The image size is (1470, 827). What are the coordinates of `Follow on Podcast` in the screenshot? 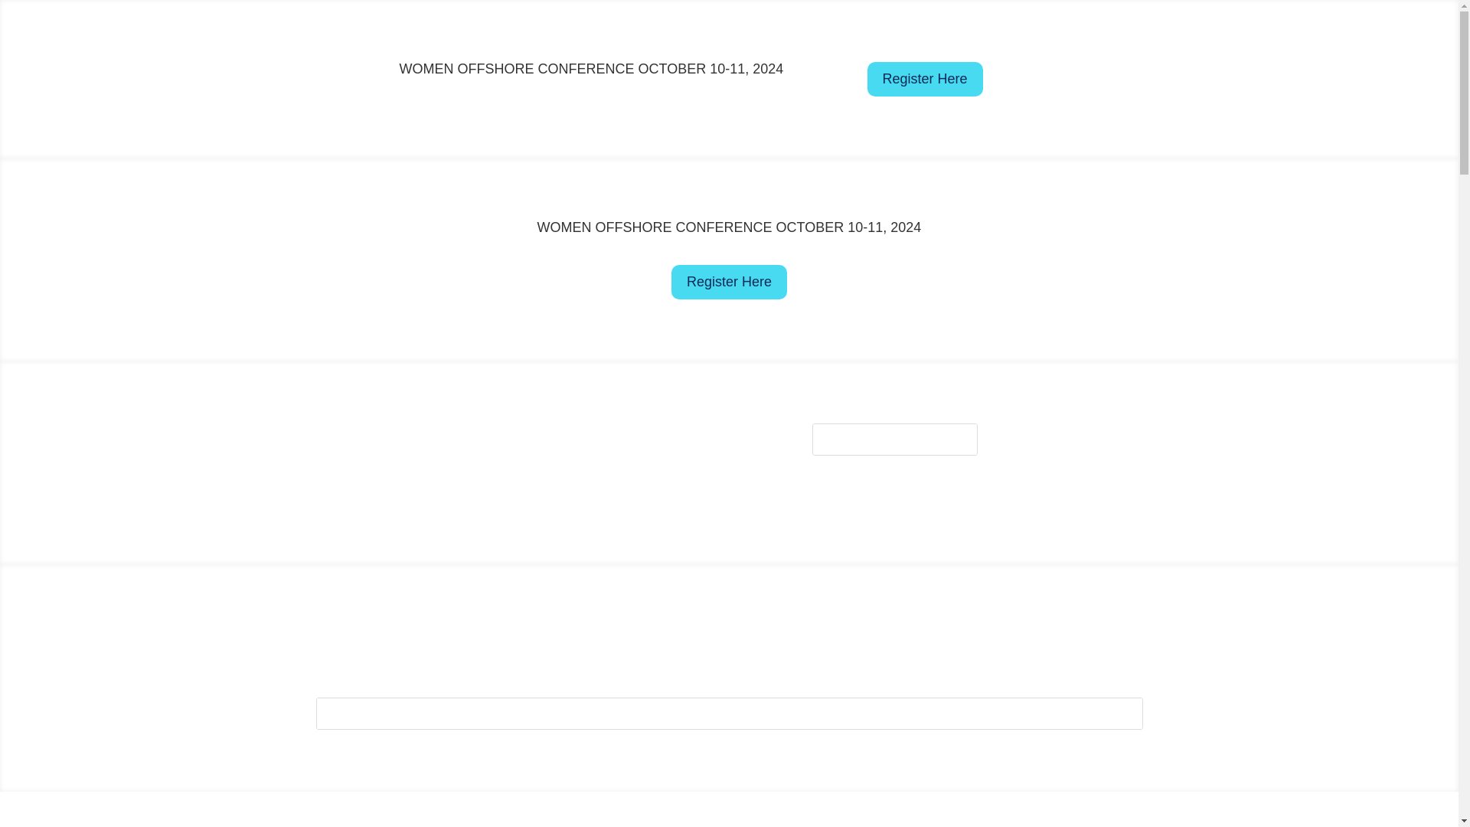 It's located at (838, 638).